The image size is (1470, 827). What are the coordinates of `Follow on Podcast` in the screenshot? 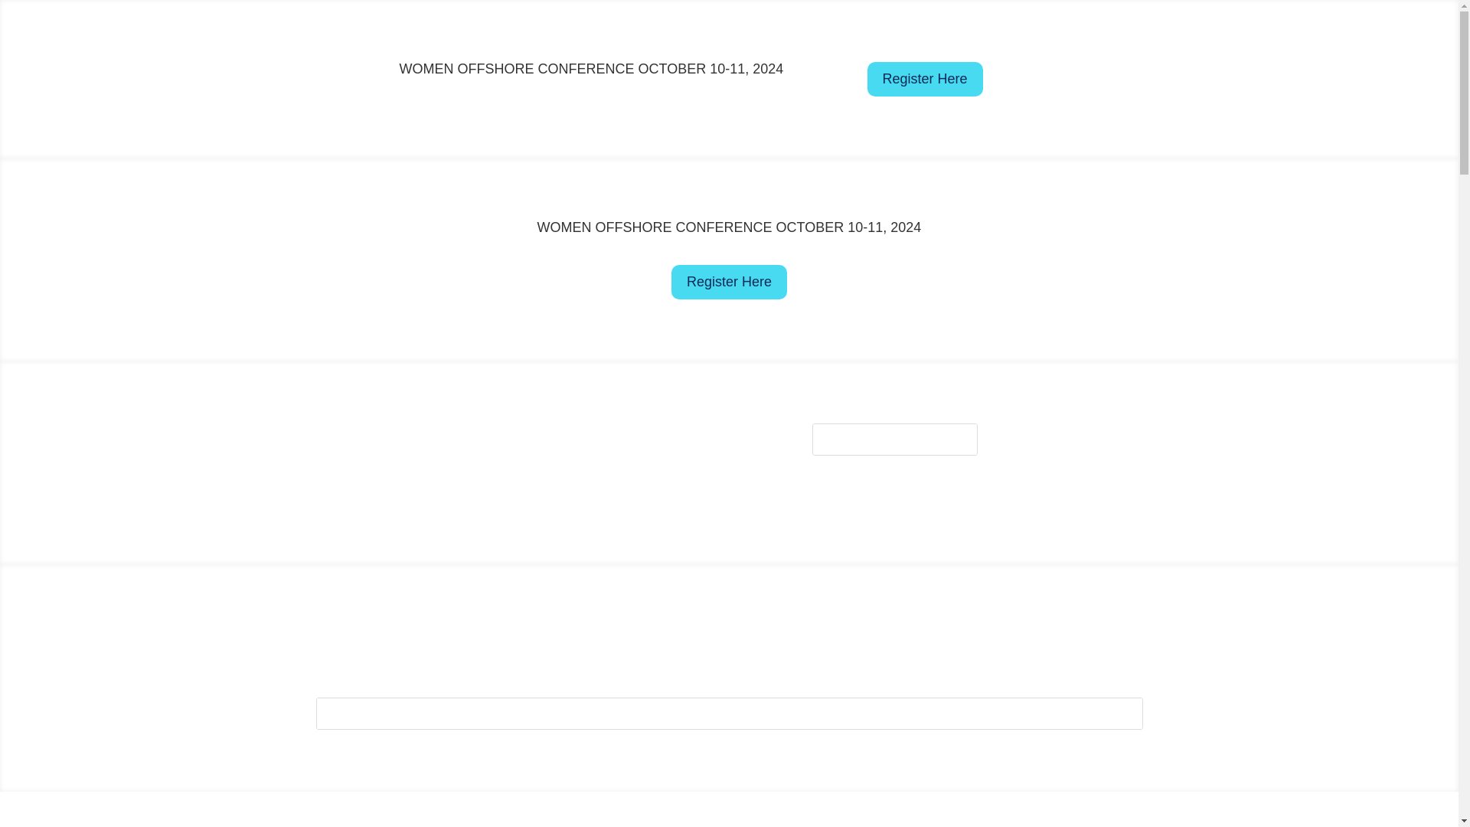 It's located at (838, 638).